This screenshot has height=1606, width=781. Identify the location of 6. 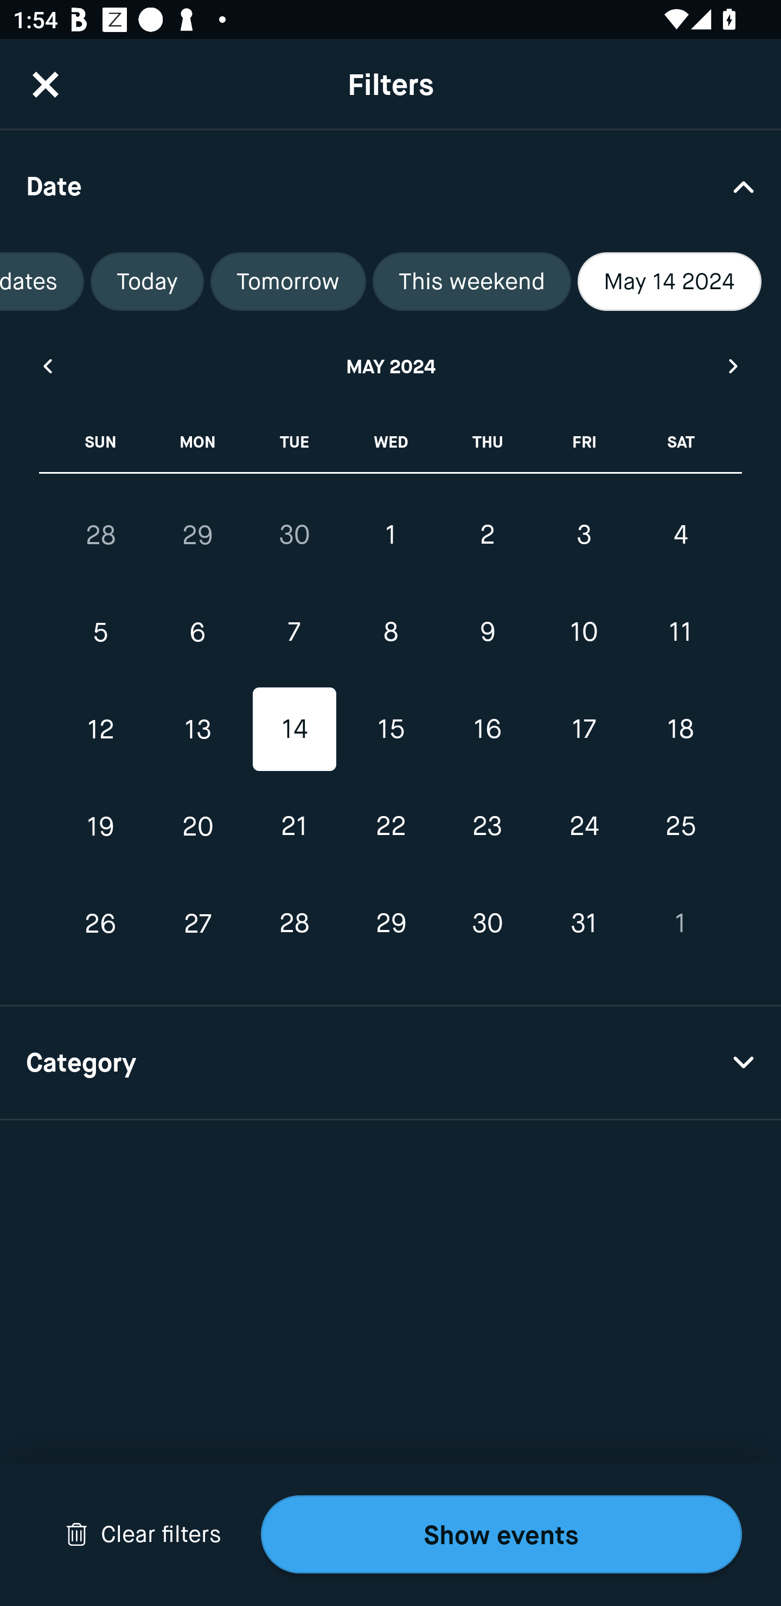
(197, 633).